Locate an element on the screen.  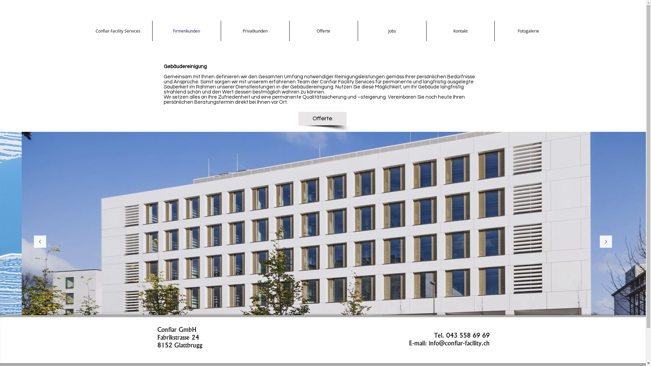
info@confiar-facility.ch is located at coordinates (459, 343).